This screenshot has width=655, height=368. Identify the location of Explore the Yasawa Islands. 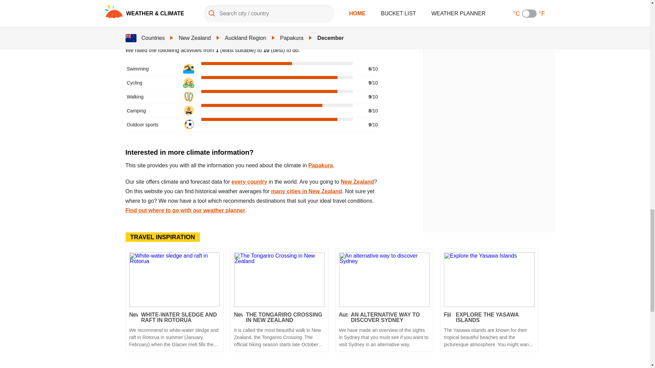
(489, 279).